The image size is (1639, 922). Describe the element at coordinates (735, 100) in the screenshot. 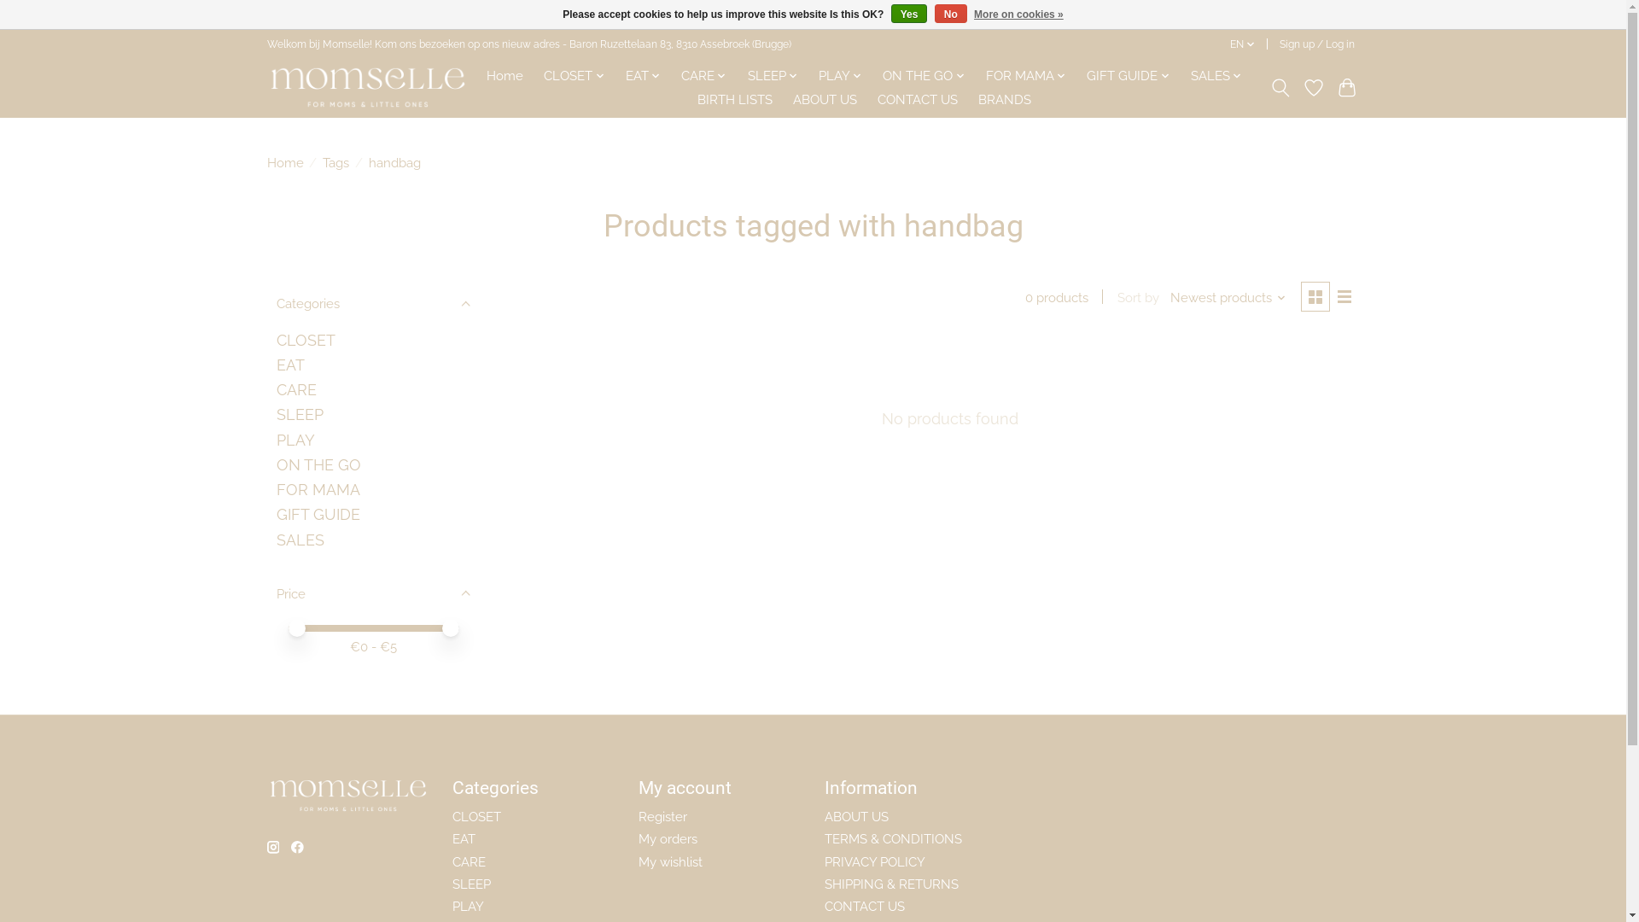

I see `BIRTH LISTS` at that location.